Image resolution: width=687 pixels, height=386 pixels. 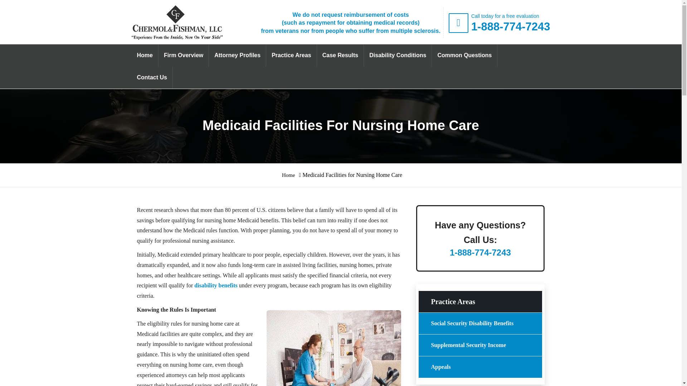 What do you see at coordinates (464, 55) in the screenshot?
I see `Common Questions` at bounding box center [464, 55].